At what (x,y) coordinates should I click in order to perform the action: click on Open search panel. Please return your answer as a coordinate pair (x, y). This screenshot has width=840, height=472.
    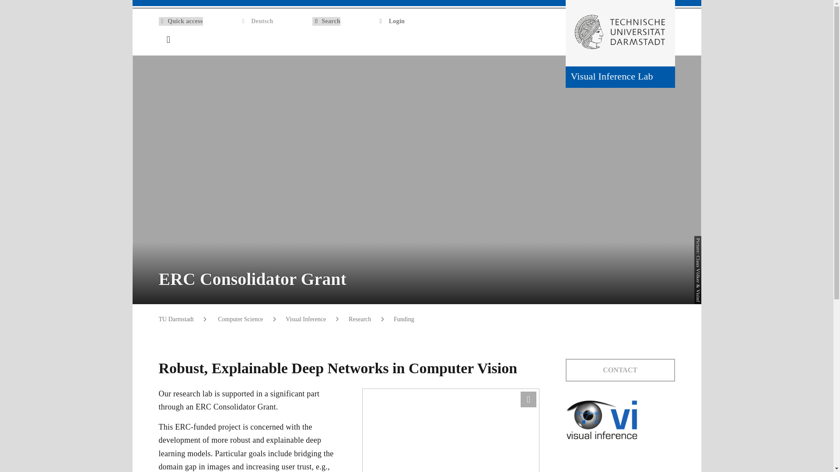
    Looking at the image, I should click on (651, 40).